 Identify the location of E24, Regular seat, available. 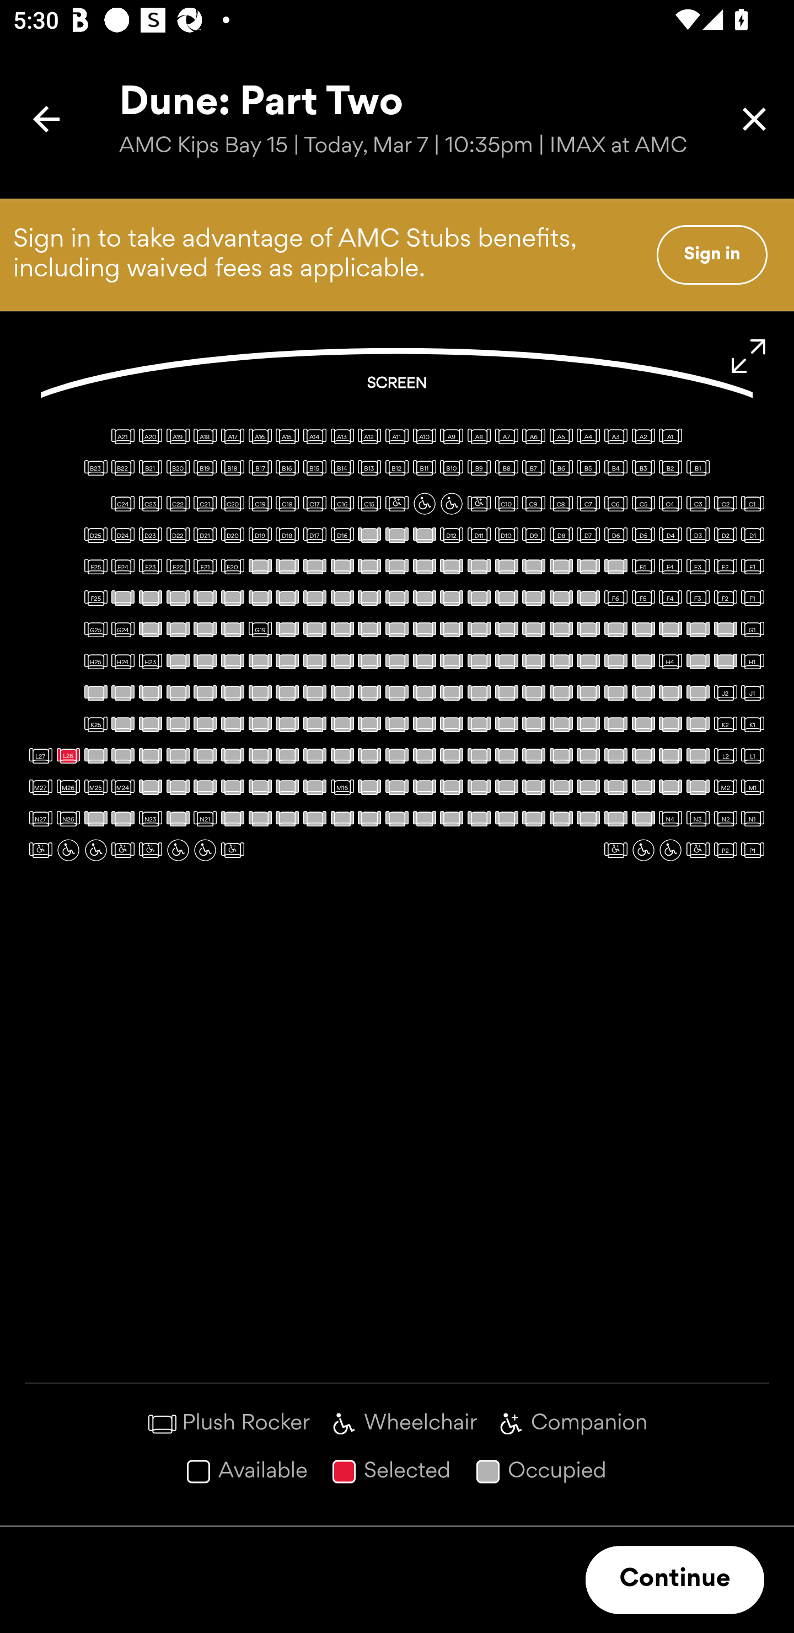
(122, 566).